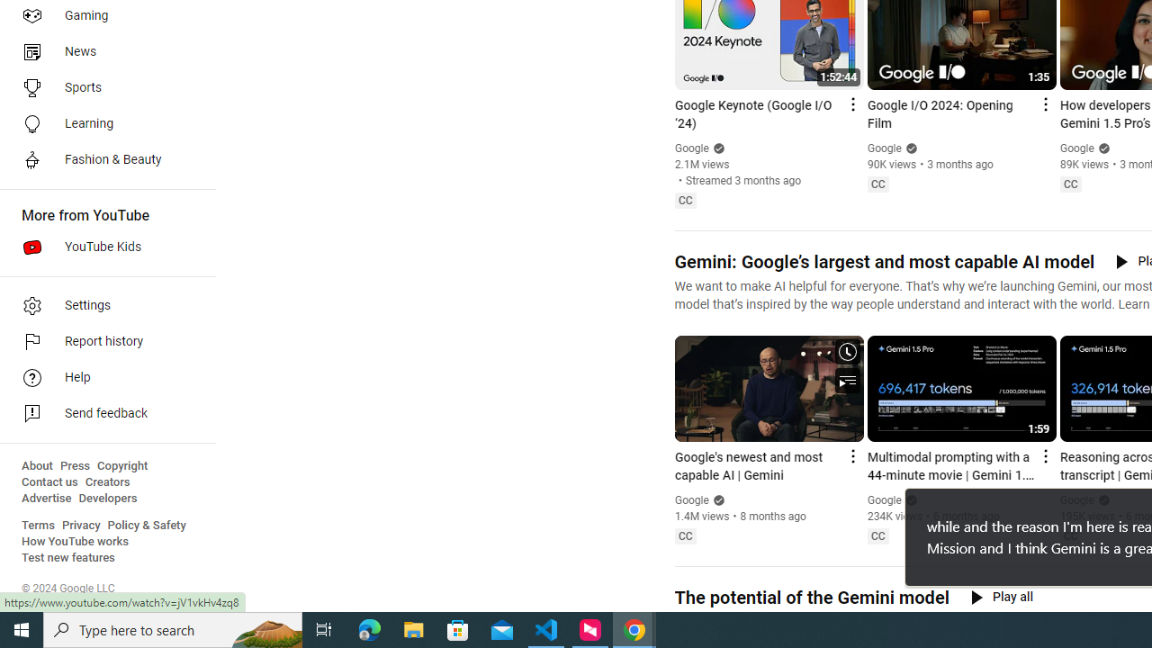 Image resolution: width=1152 pixels, height=648 pixels. I want to click on YouTube Kids, so click(103, 247).